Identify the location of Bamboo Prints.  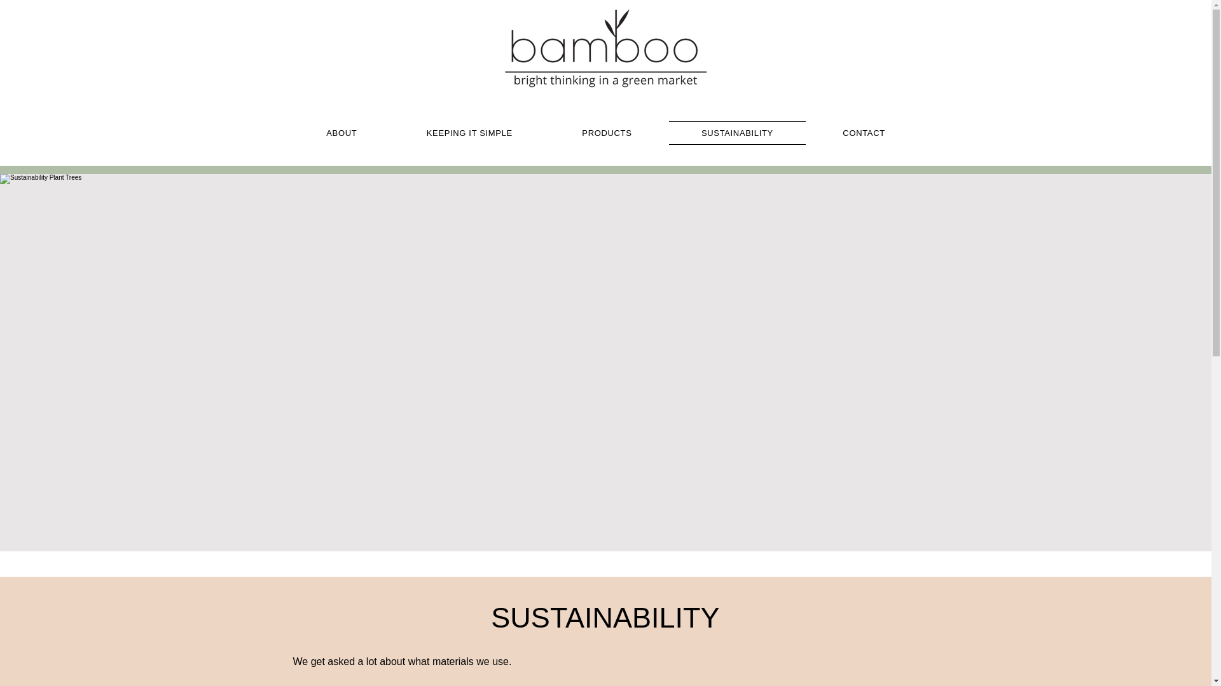
(605, 48).